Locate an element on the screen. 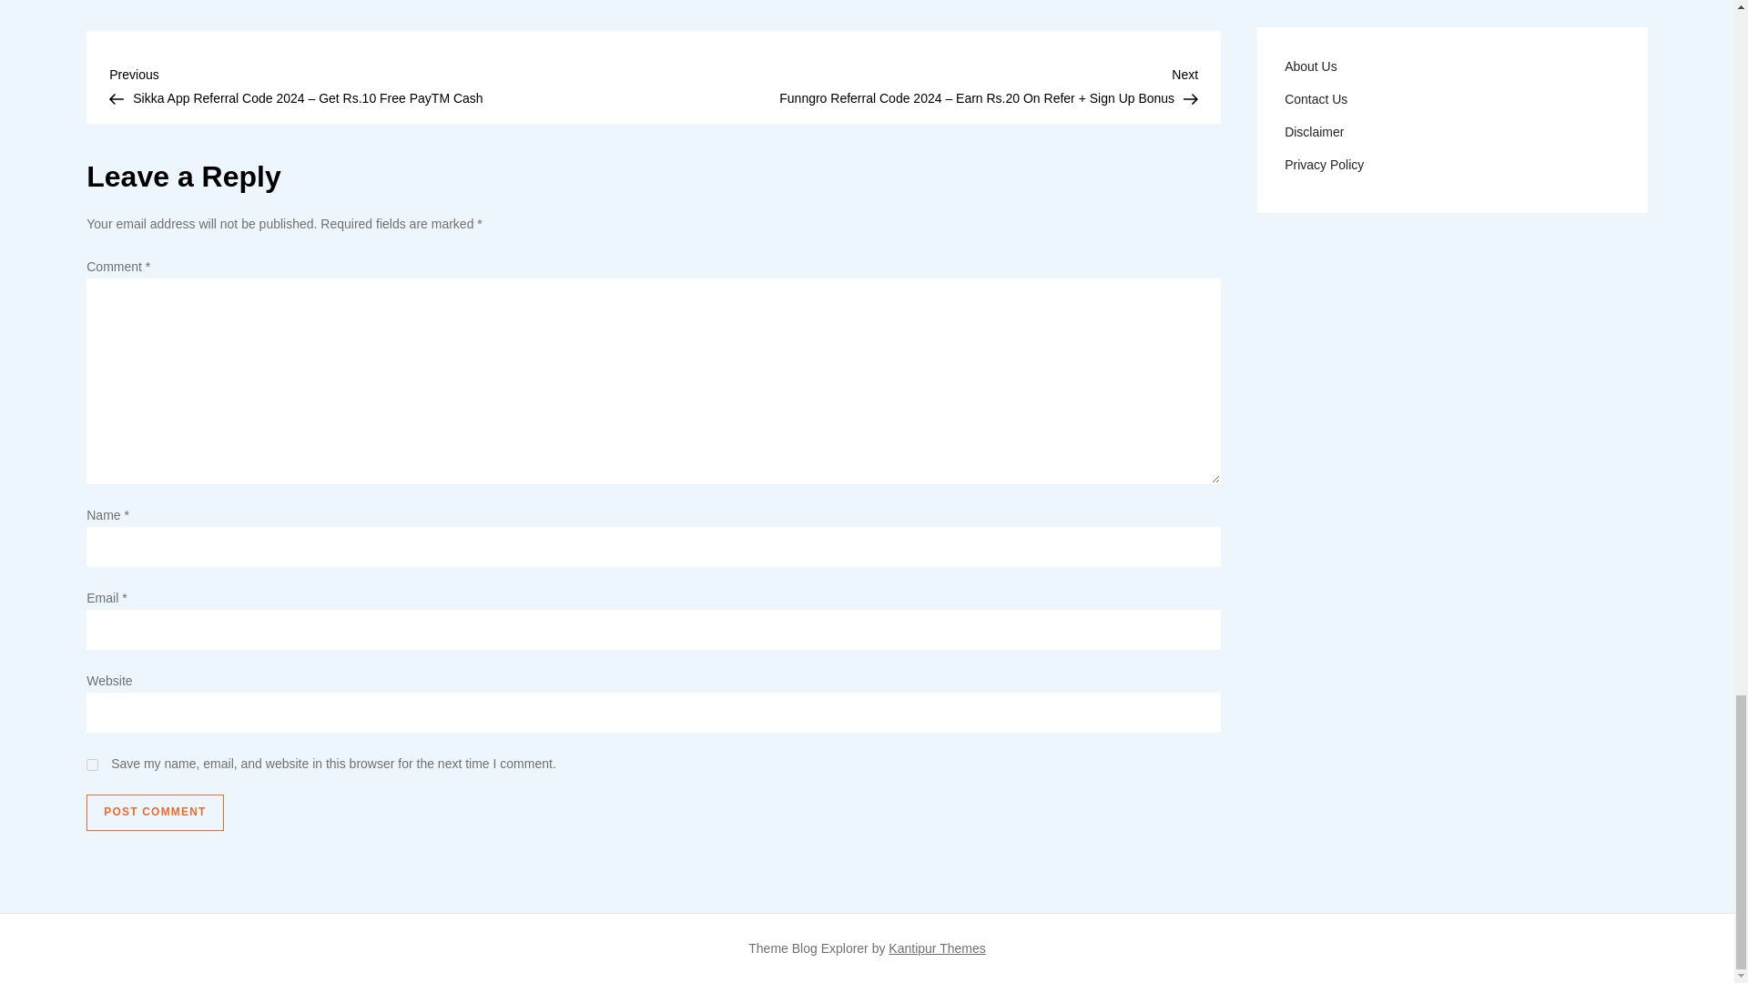 This screenshot has height=983, width=1748. yes is located at coordinates (91, 765).